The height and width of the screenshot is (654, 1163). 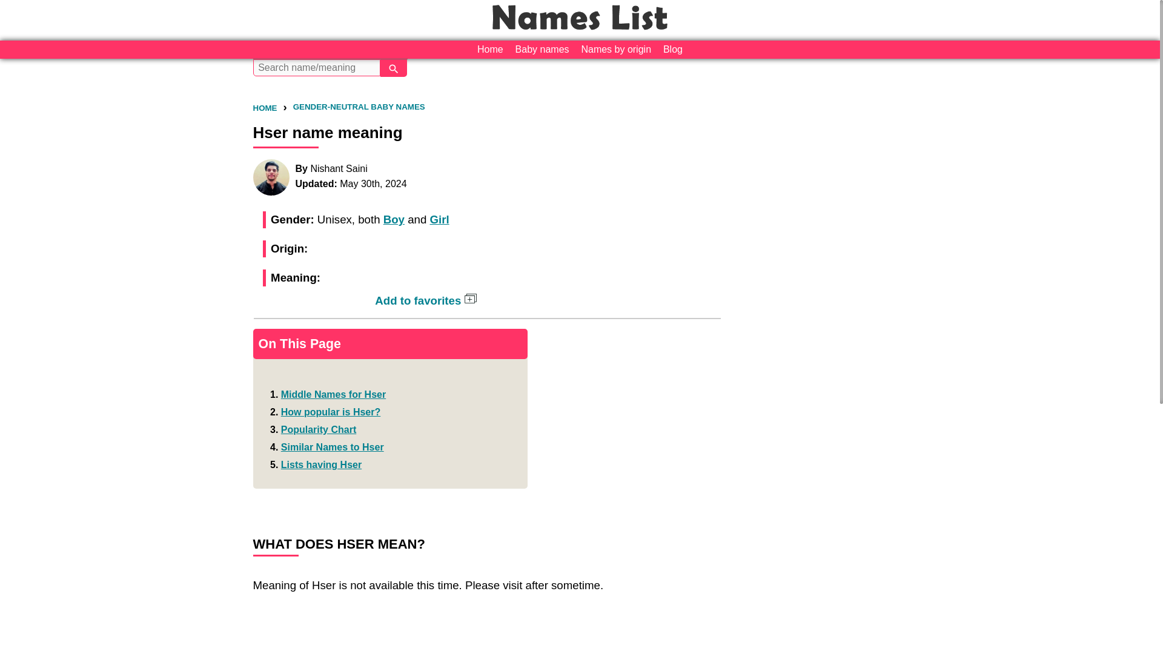 I want to click on How popular is Hser?, so click(x=331, y=412).